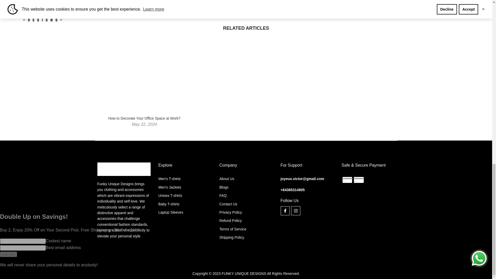  I want to click on Follow on Instagram, so click(296, 211).